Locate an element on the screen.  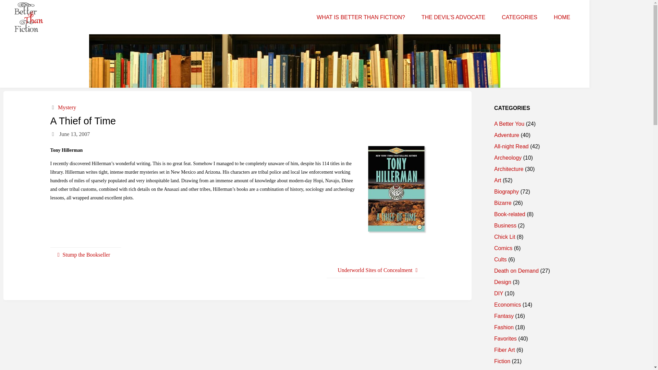
All-night Read is located at coordinates (511, 147).